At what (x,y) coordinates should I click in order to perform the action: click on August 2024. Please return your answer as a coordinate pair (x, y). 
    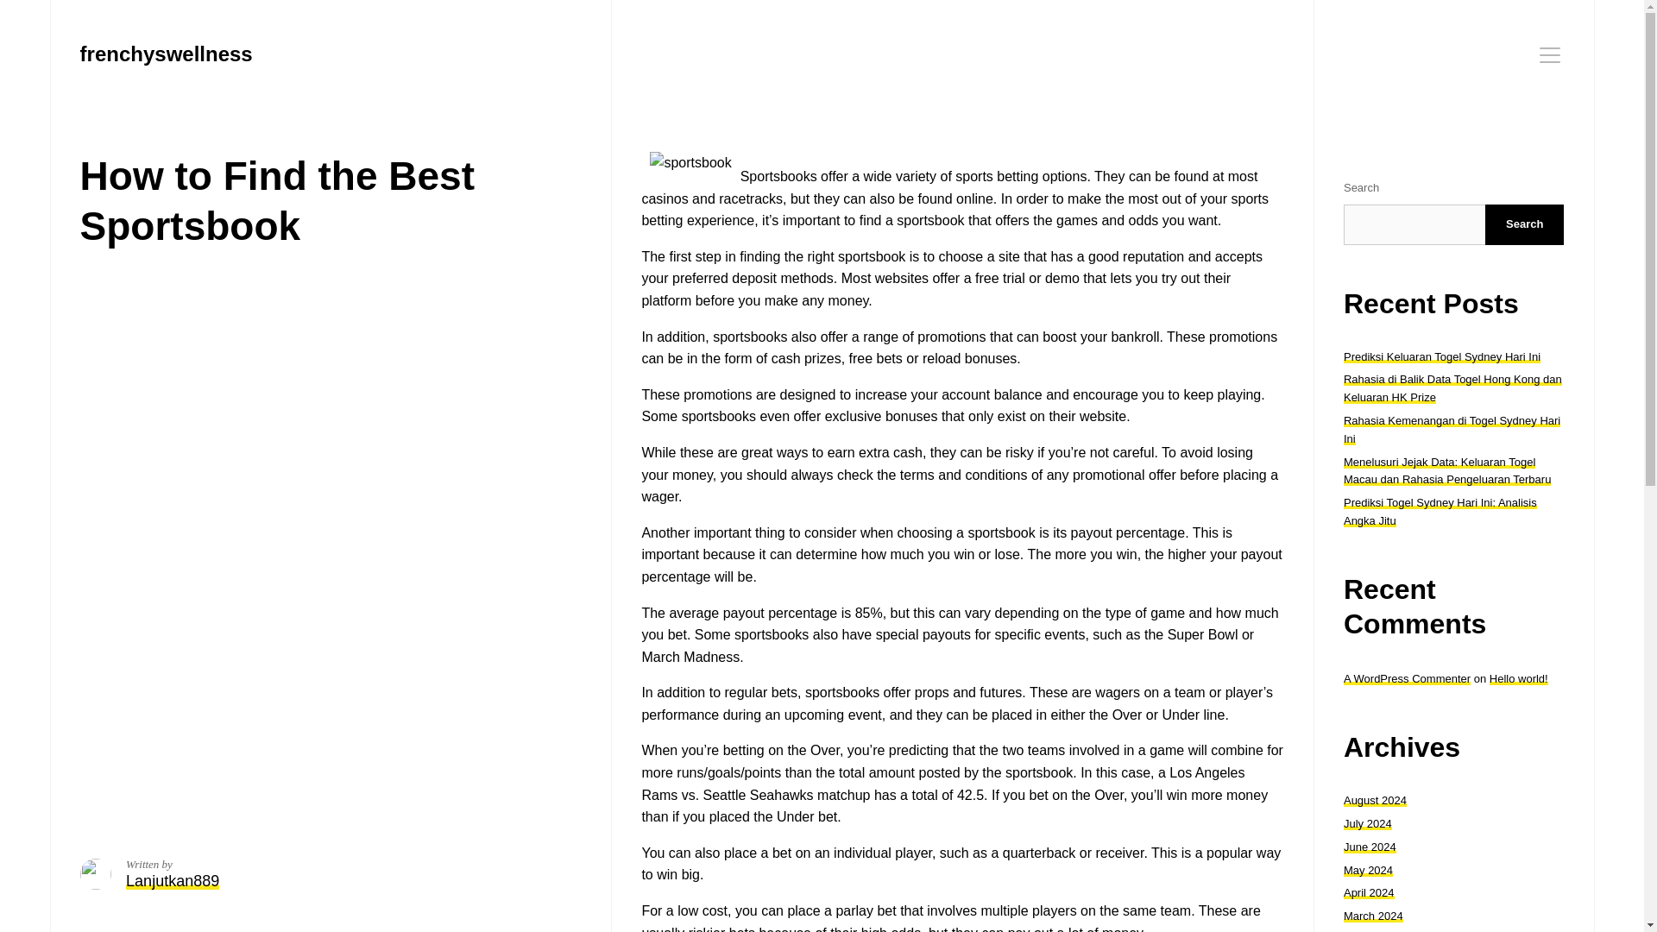
    Looking at the image, I should click on (1376, 801).